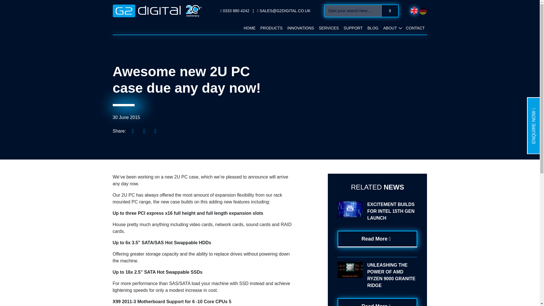  Describe the element at coordinates (329, 28) in the screenshot. I see `SERVICES` at that location.